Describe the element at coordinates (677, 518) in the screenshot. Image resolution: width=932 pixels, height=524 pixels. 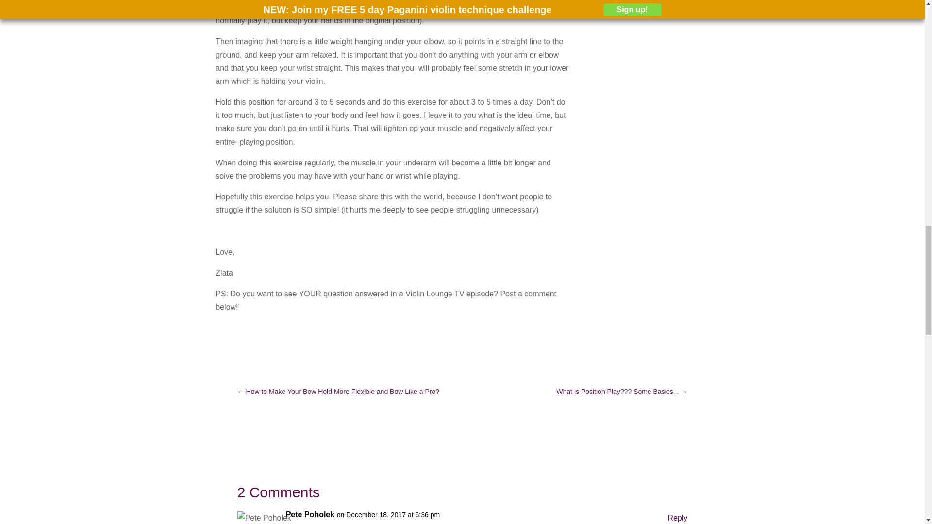
I see `Reply` at that location.